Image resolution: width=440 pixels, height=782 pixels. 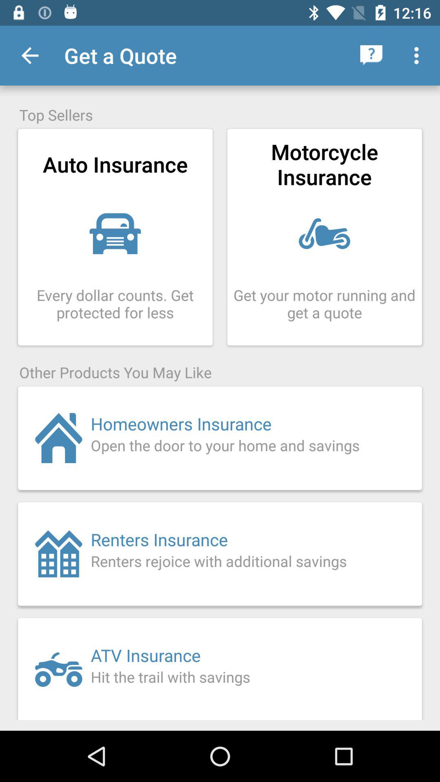 I want to click on select the app to the left of get a quote app, so click(x=30, y=55).